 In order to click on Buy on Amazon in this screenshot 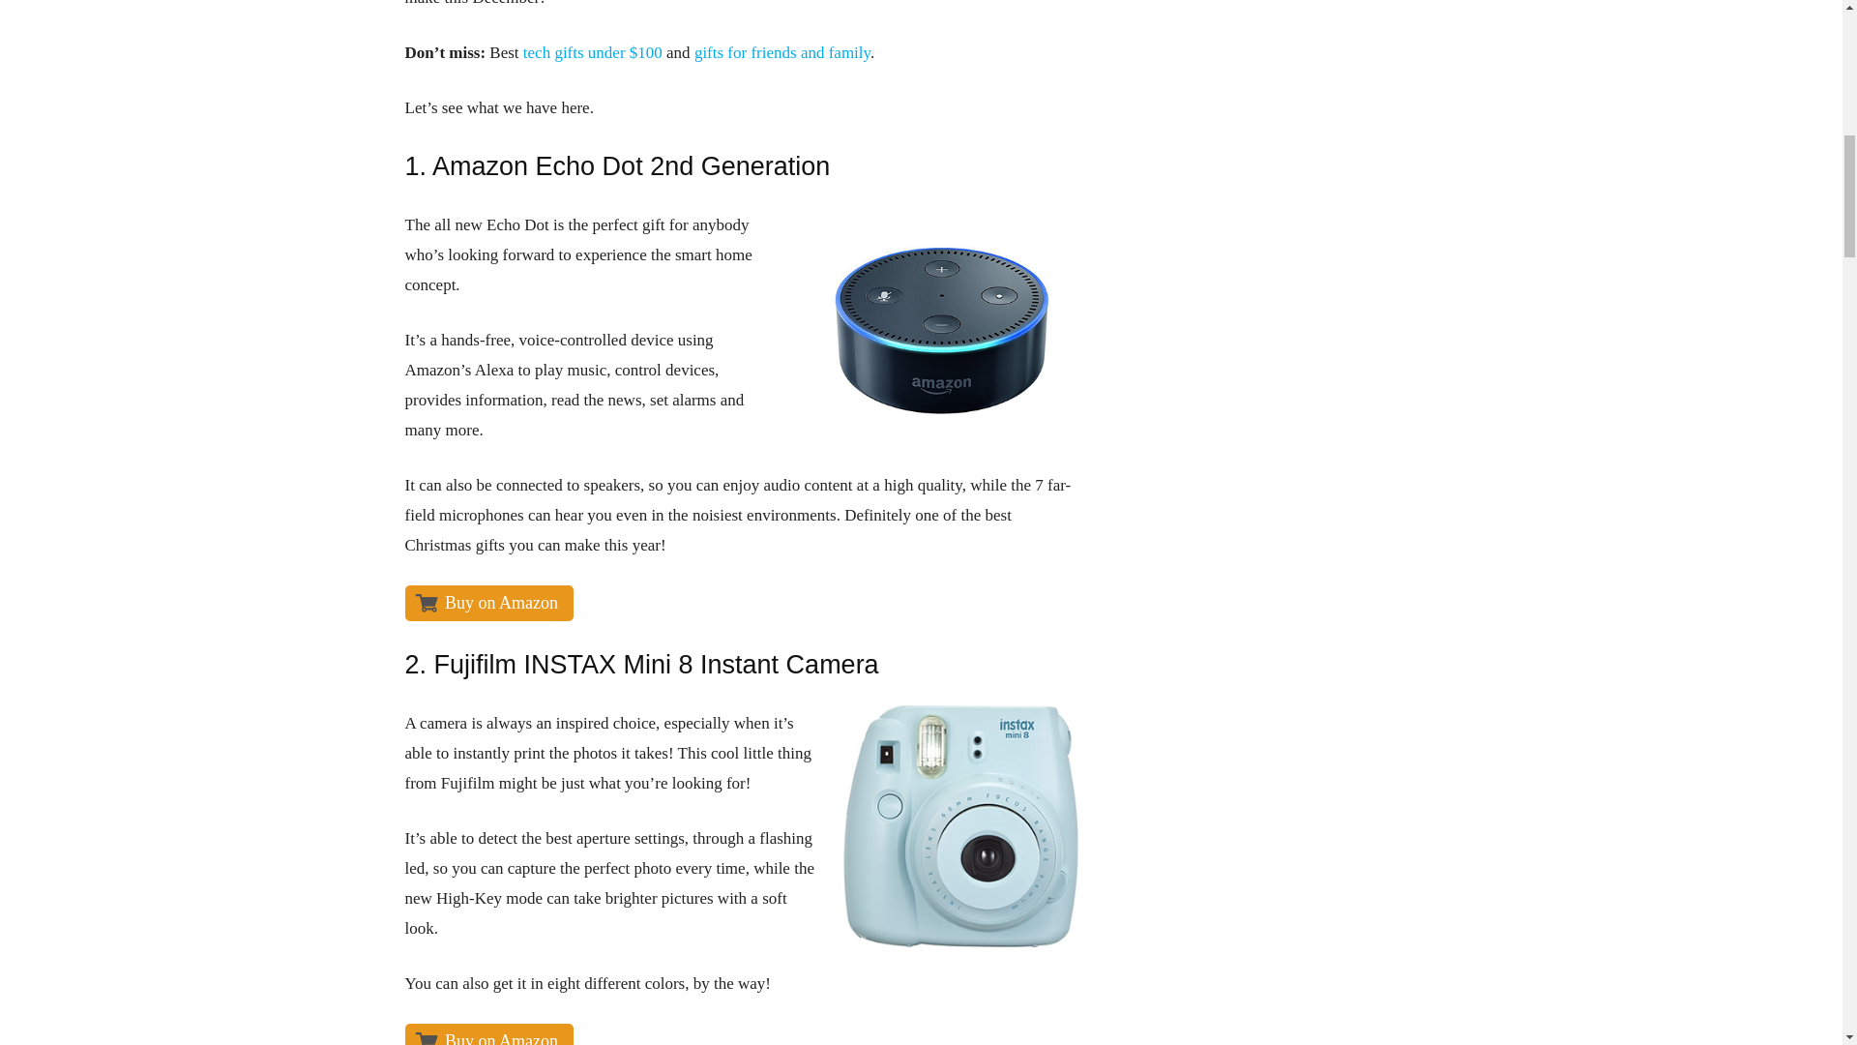, I will do `click(489, 1034)`.